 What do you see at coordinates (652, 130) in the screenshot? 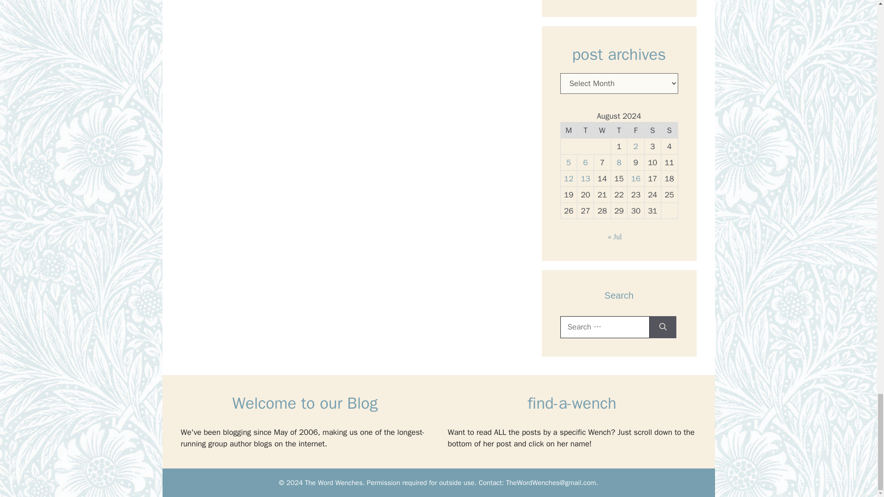
I see `Saturday` at bounding box center [652, 130].